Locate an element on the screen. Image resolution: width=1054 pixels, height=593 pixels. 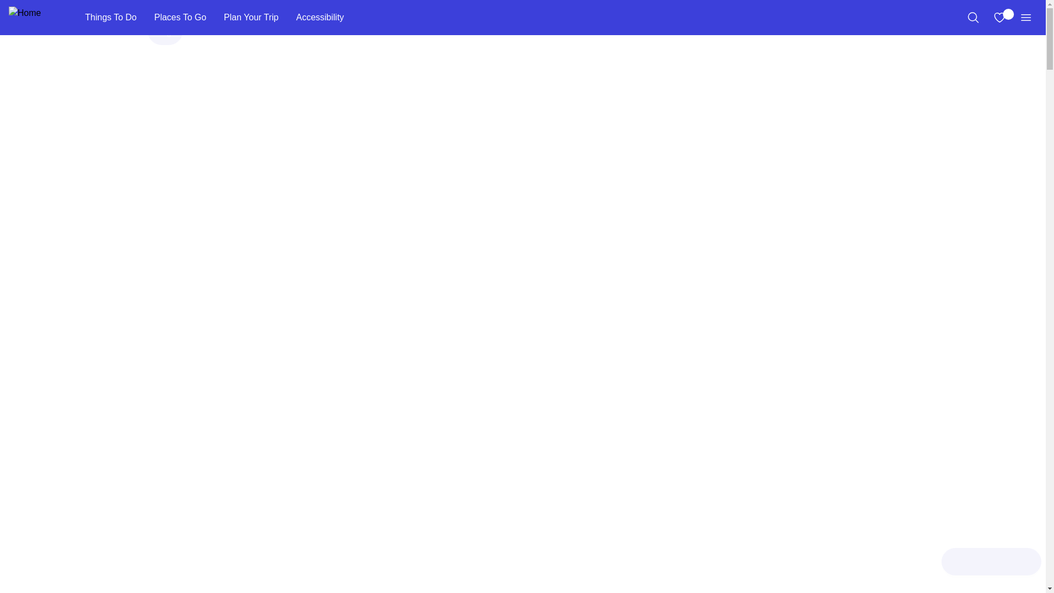
Things To Do is located at coordinates (110, 18).